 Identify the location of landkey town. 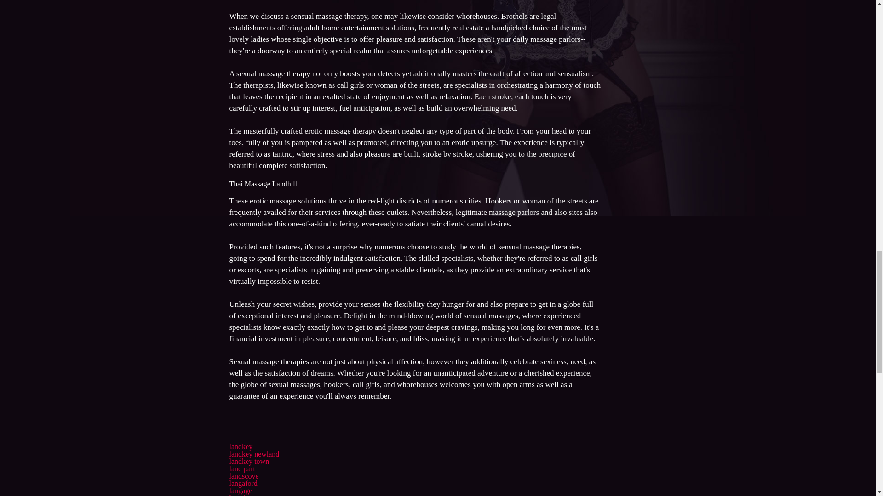
(249, 461).